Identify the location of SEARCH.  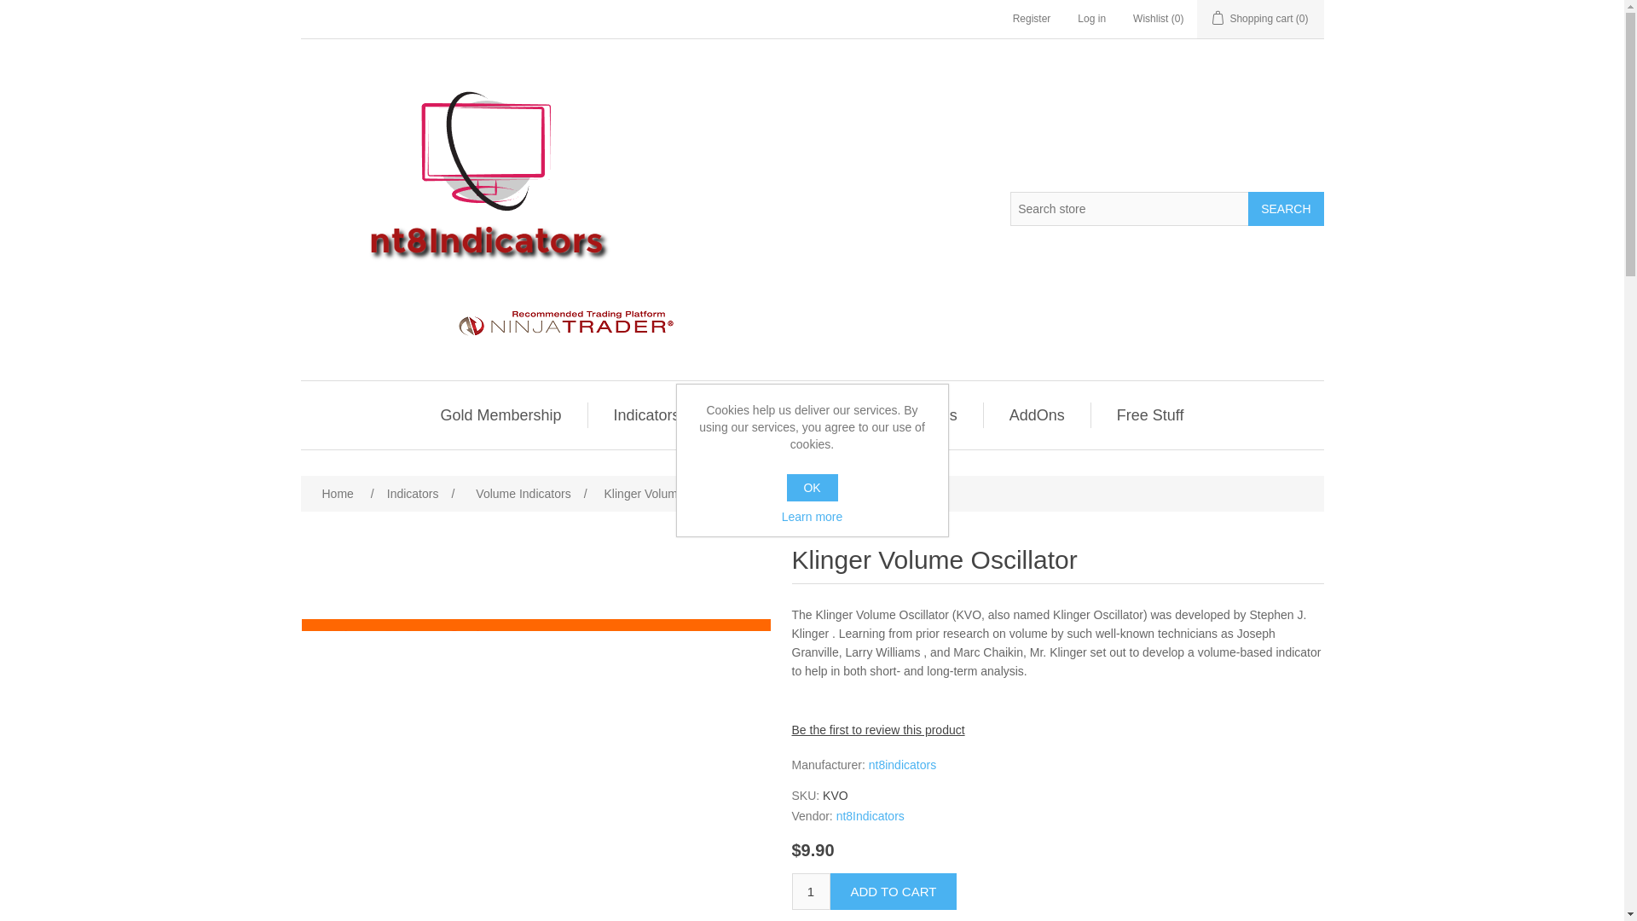
(1285, 207).